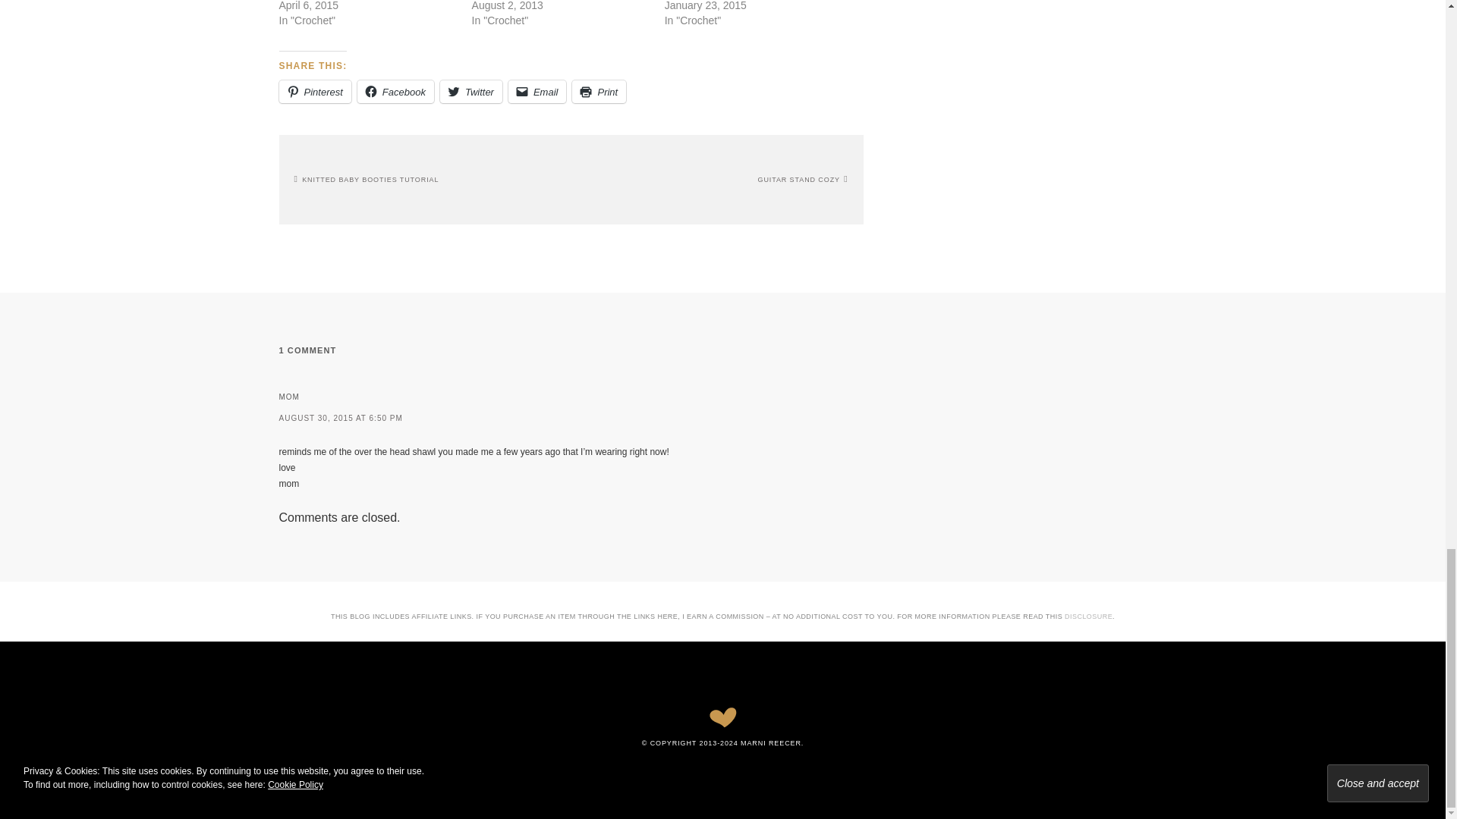 The width and height of the screenshot is (1457, 819). Describe the element at coordinates (470, 91) in the screenshot. I see `Twitter` at that location.